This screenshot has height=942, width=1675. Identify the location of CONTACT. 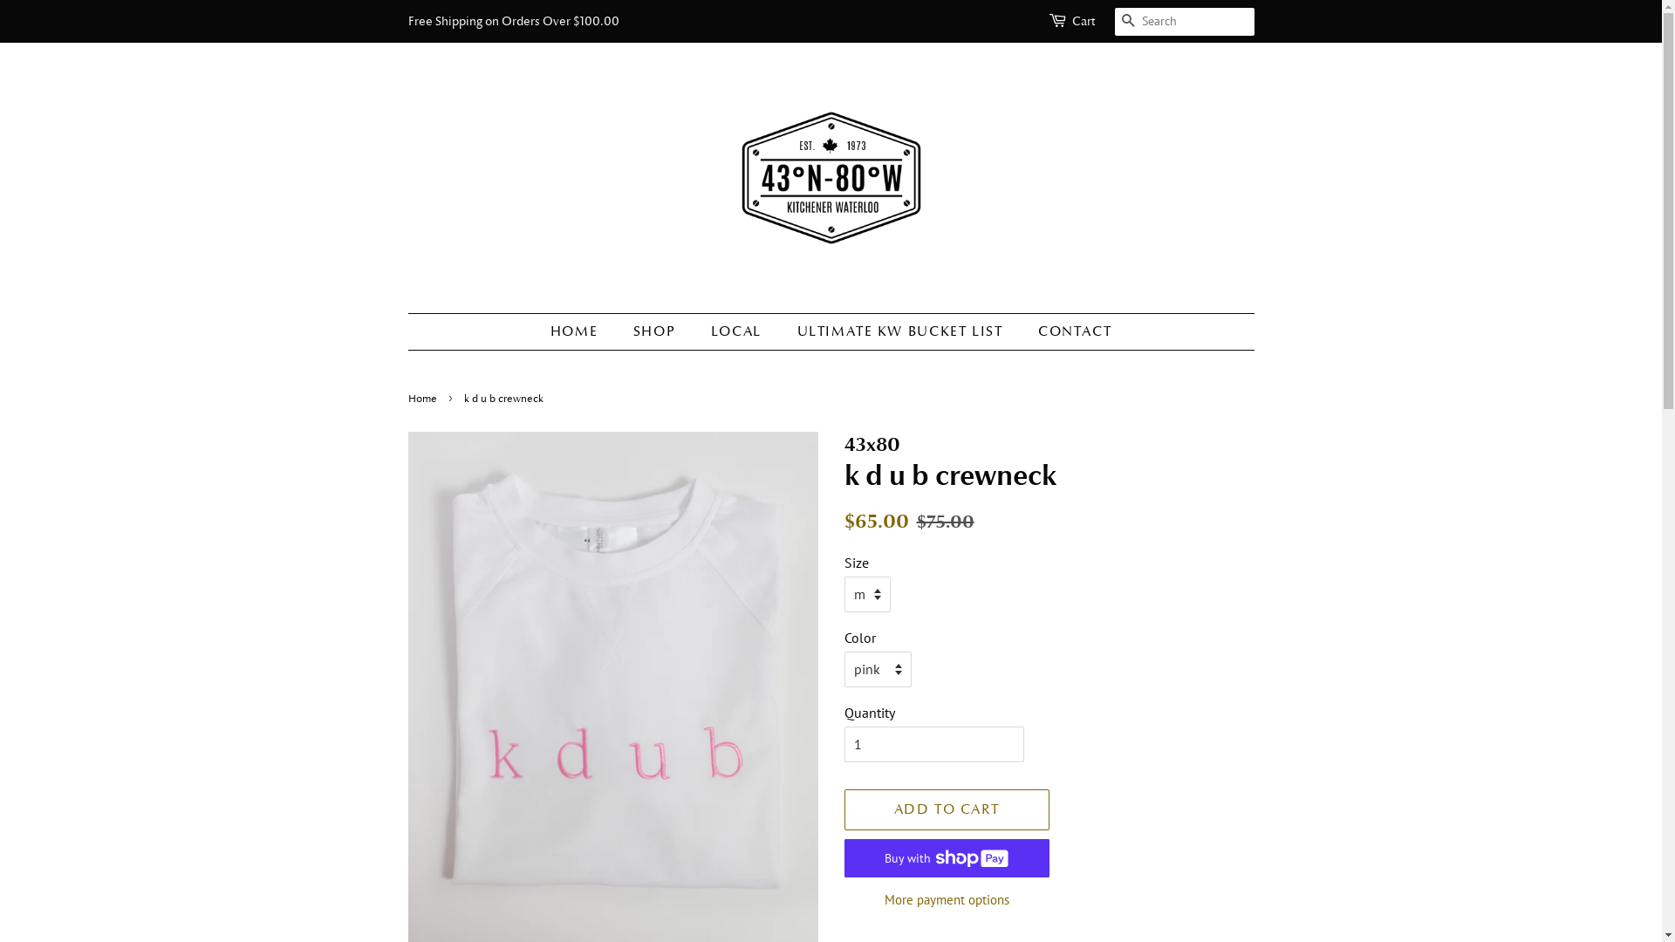
(1068, 331).